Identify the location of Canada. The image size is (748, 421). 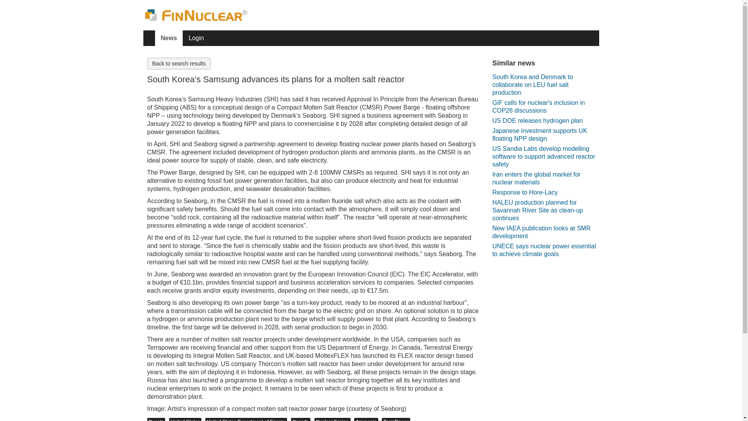
(301, 419).